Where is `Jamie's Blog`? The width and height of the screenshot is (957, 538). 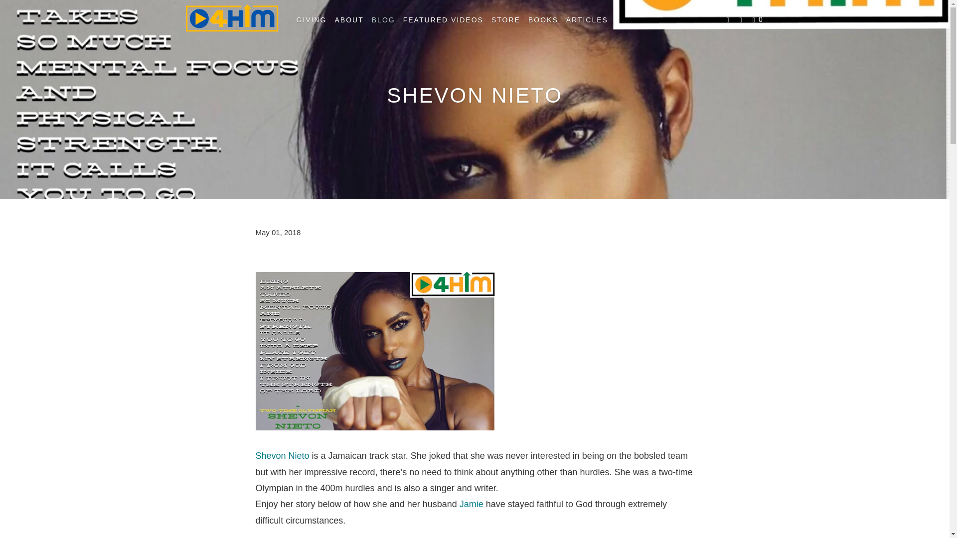 Jamie's Blog is located at coordinates (471, 504).